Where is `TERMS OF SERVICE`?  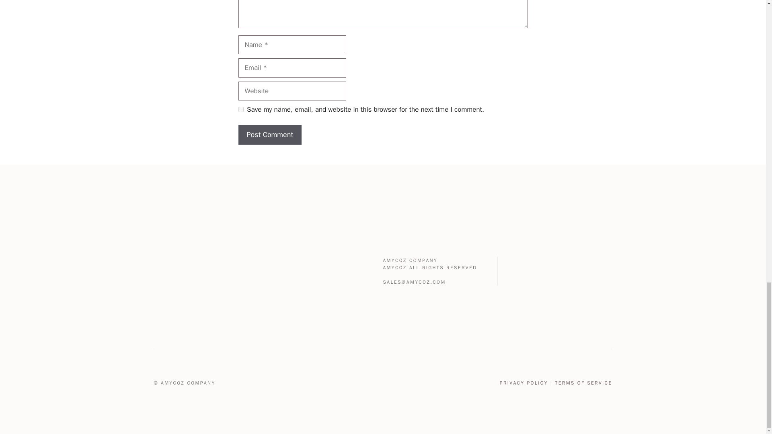 TERMS OF SERVICE is located at coordinates (583, 383).